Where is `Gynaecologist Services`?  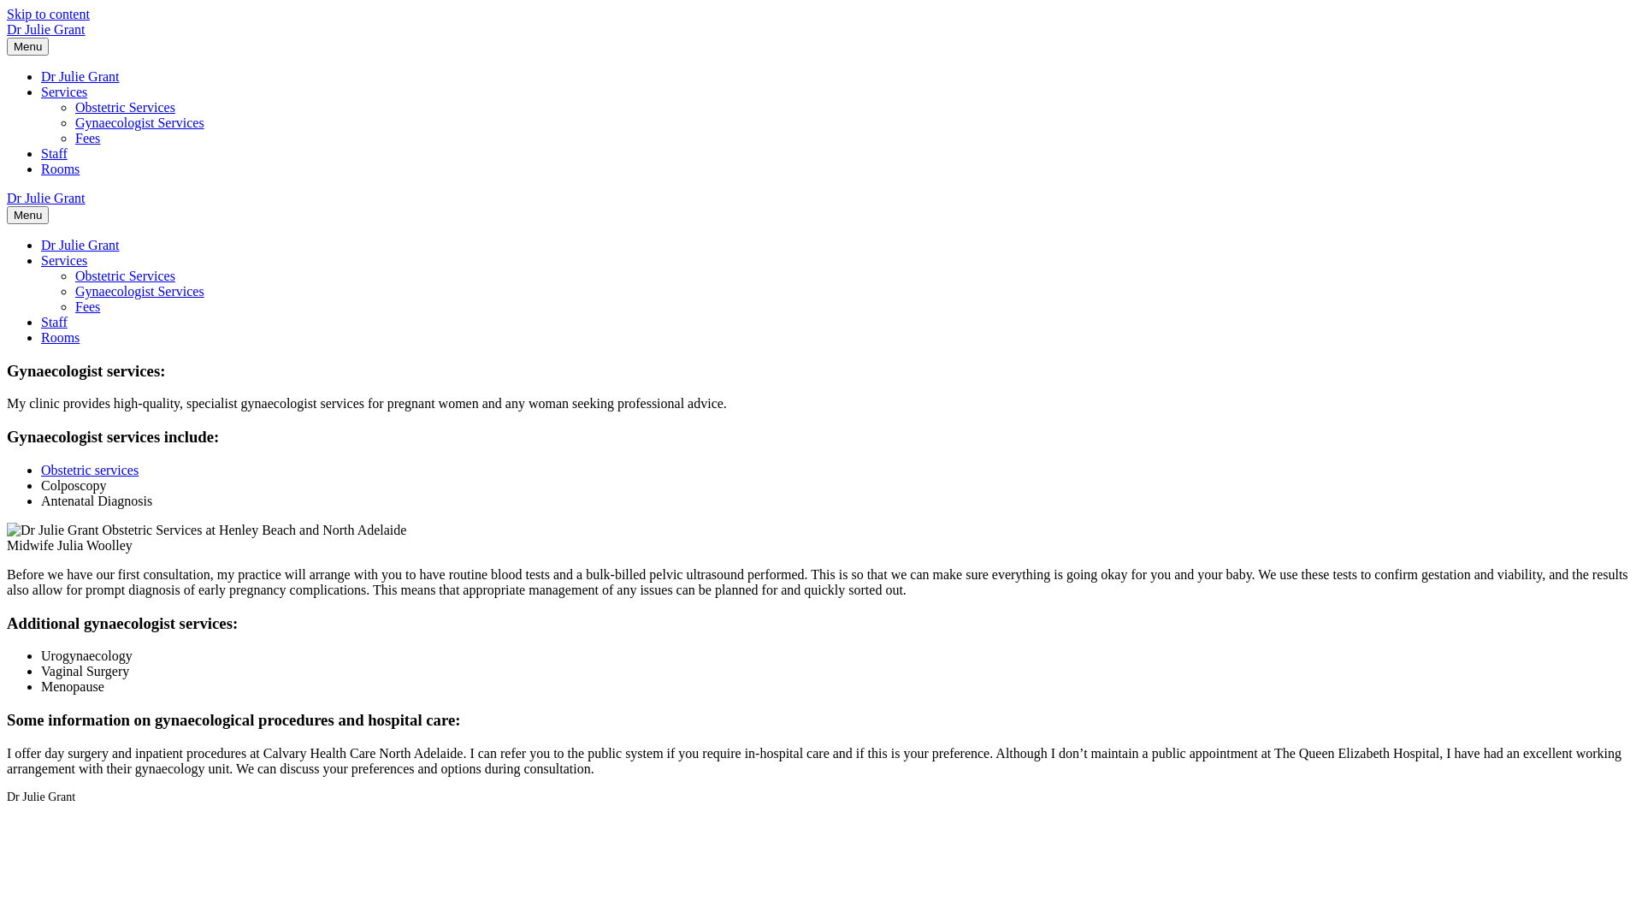
Gynaecologist Services is located at coordinates (140, 123).